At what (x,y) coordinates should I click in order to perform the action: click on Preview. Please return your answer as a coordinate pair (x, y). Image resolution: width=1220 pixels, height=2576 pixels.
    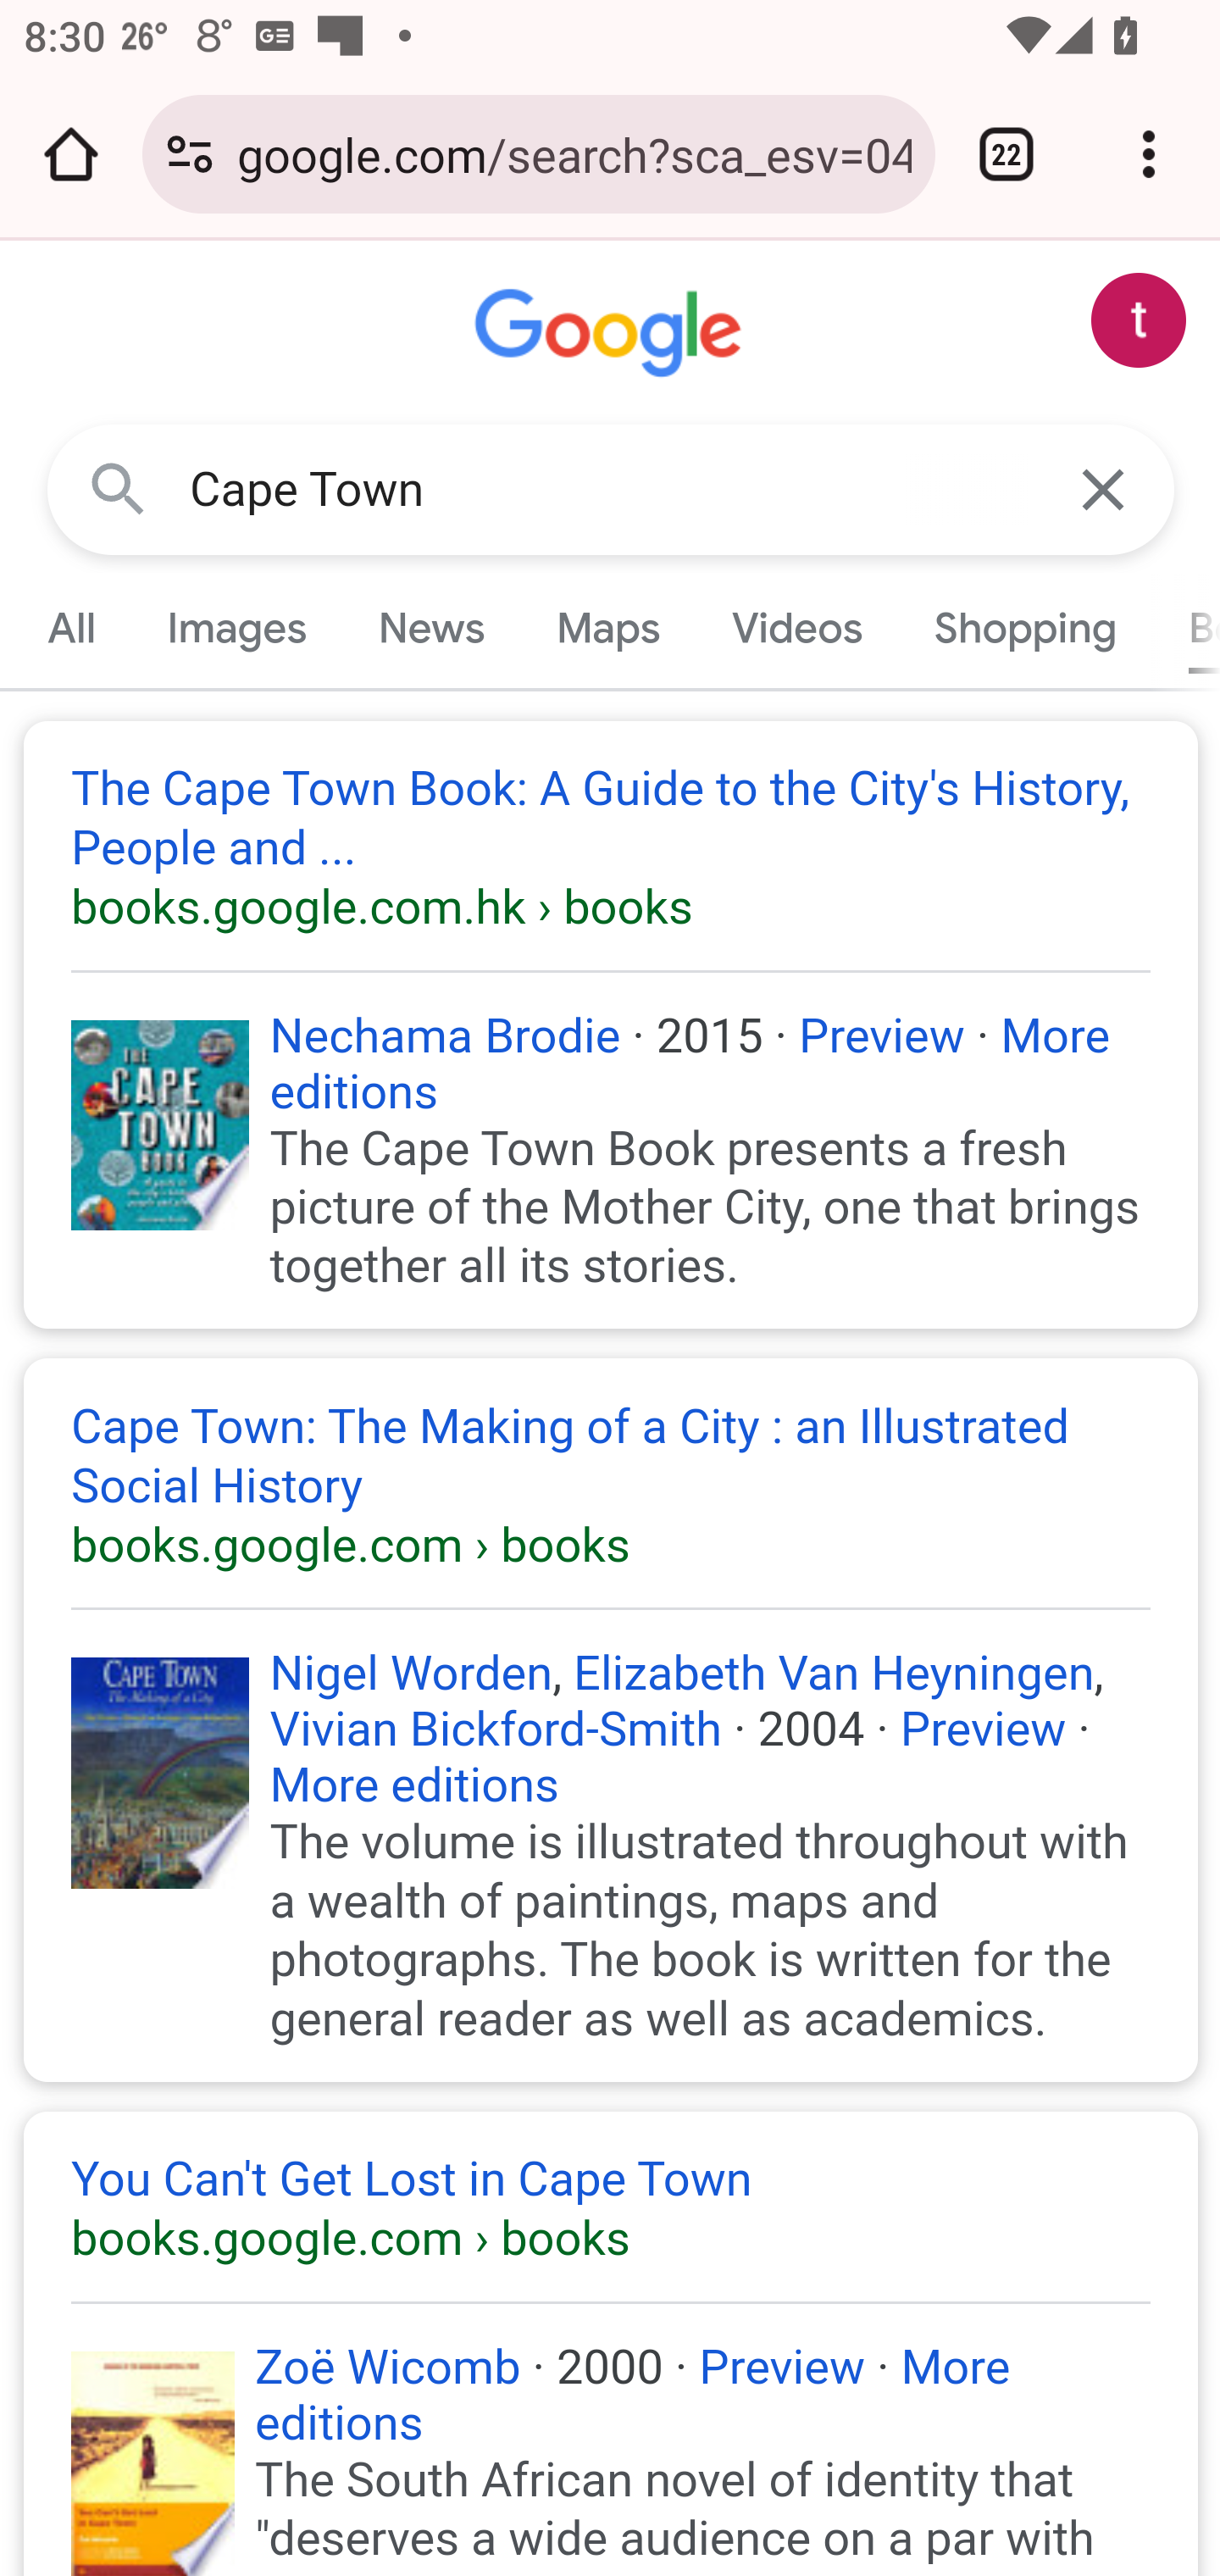
    Looking at the image, I should click on (881, 1034).